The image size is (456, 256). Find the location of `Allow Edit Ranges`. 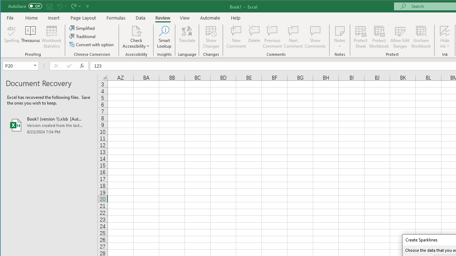

Allow Edit Ranges is located at coordinates (400, 37).